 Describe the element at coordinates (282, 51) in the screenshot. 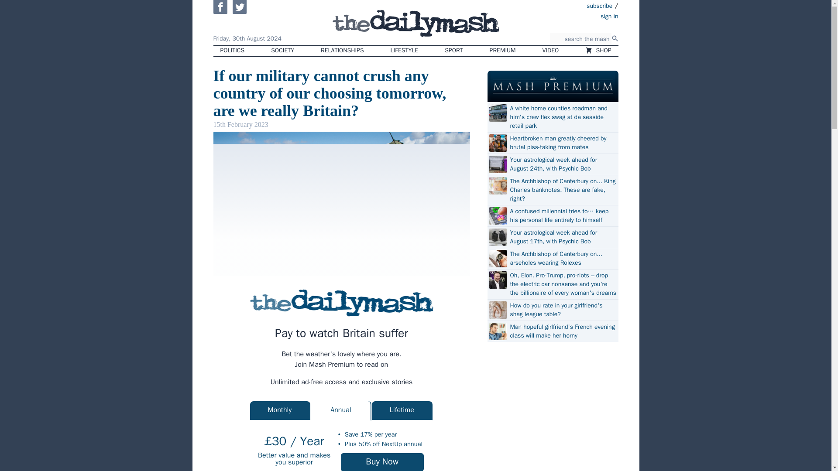

I see `SOCIETY` at that location.